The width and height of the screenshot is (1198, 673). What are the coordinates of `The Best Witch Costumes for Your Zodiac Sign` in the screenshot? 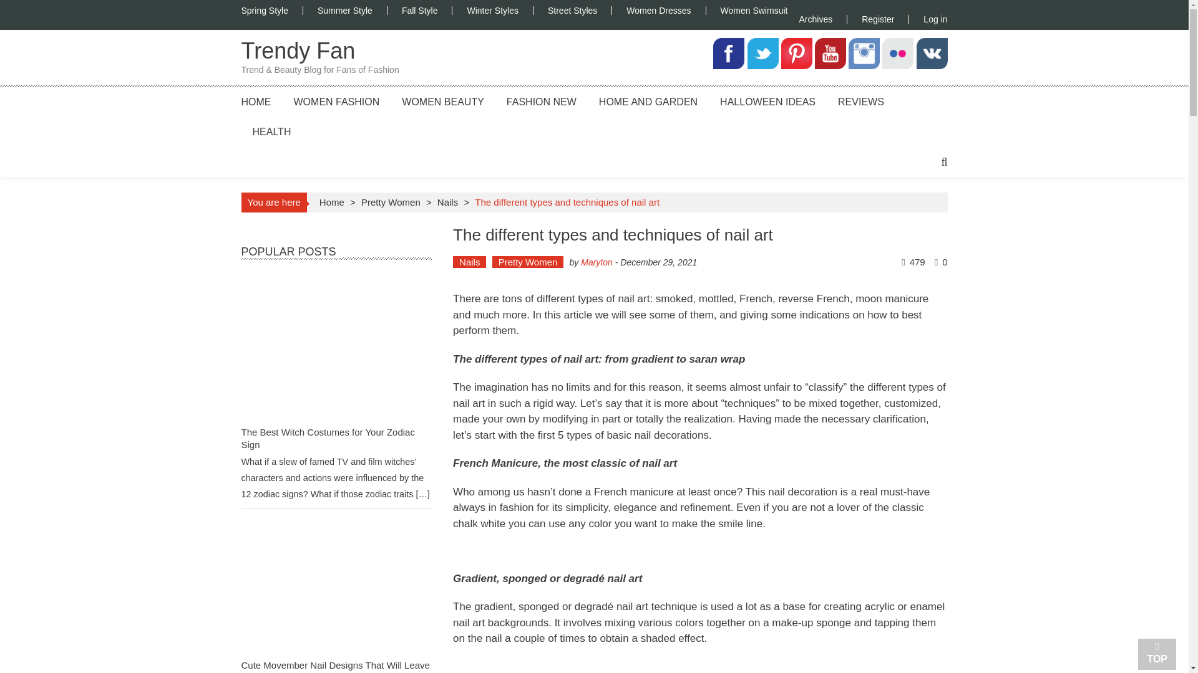 It's located at (327, 438).